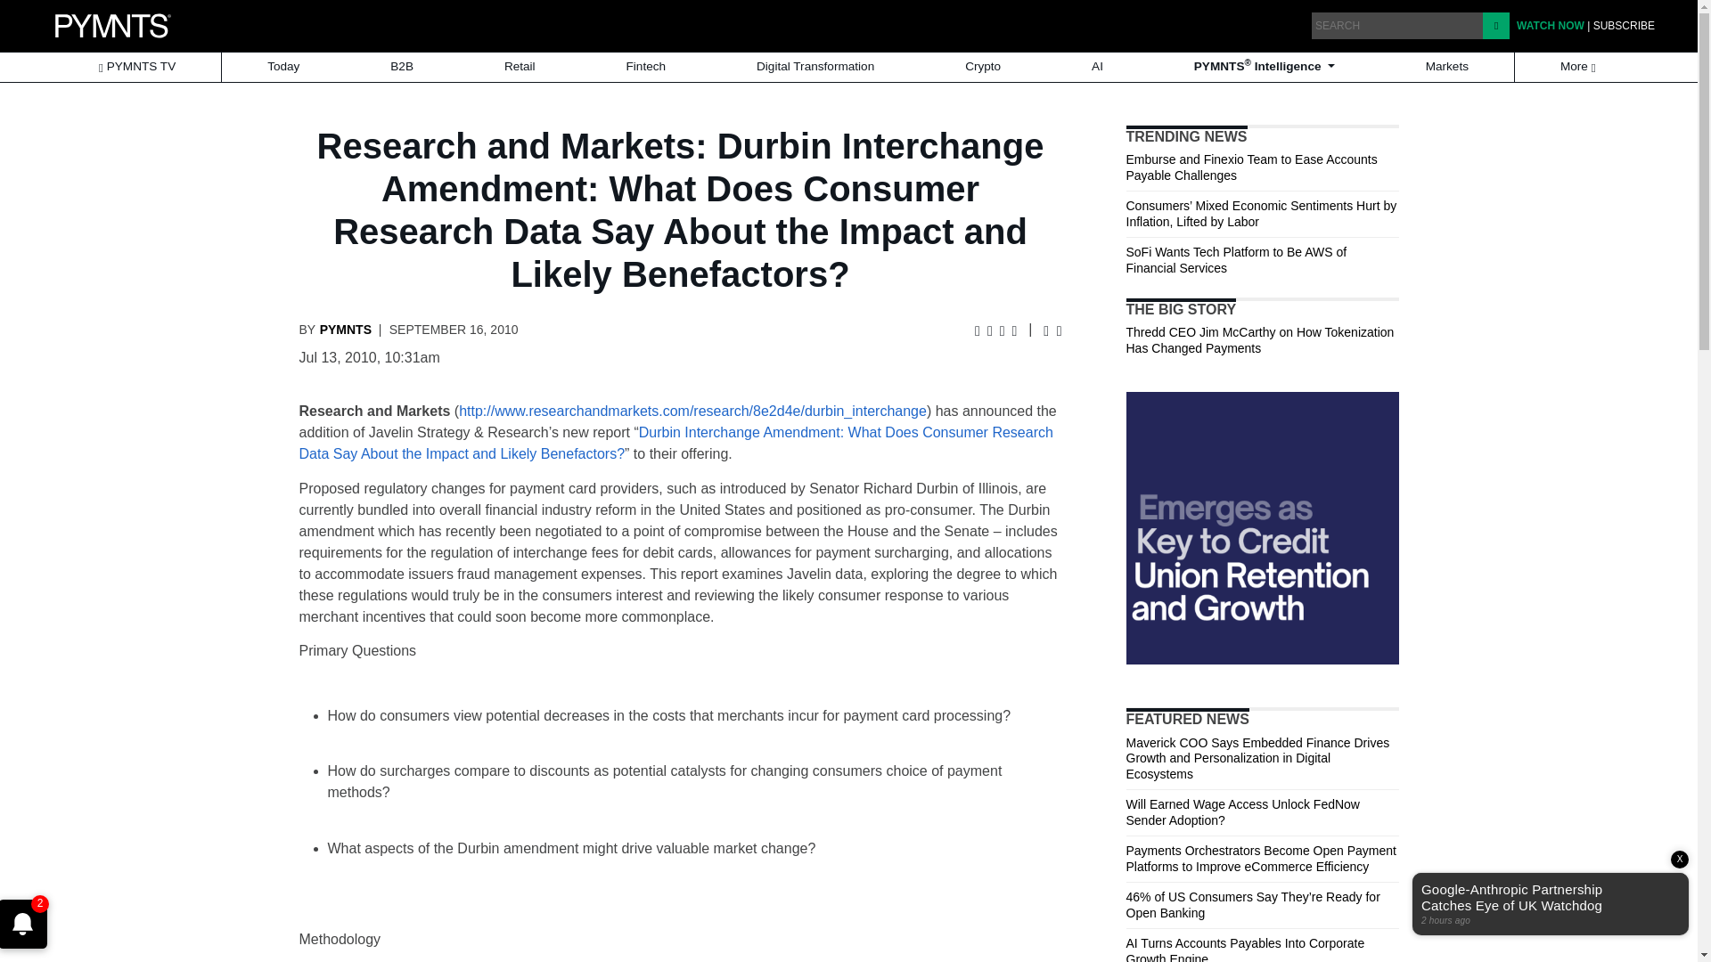 This screenshot has width=1711, height=962. I want to click on B2B, so click(401, 67).